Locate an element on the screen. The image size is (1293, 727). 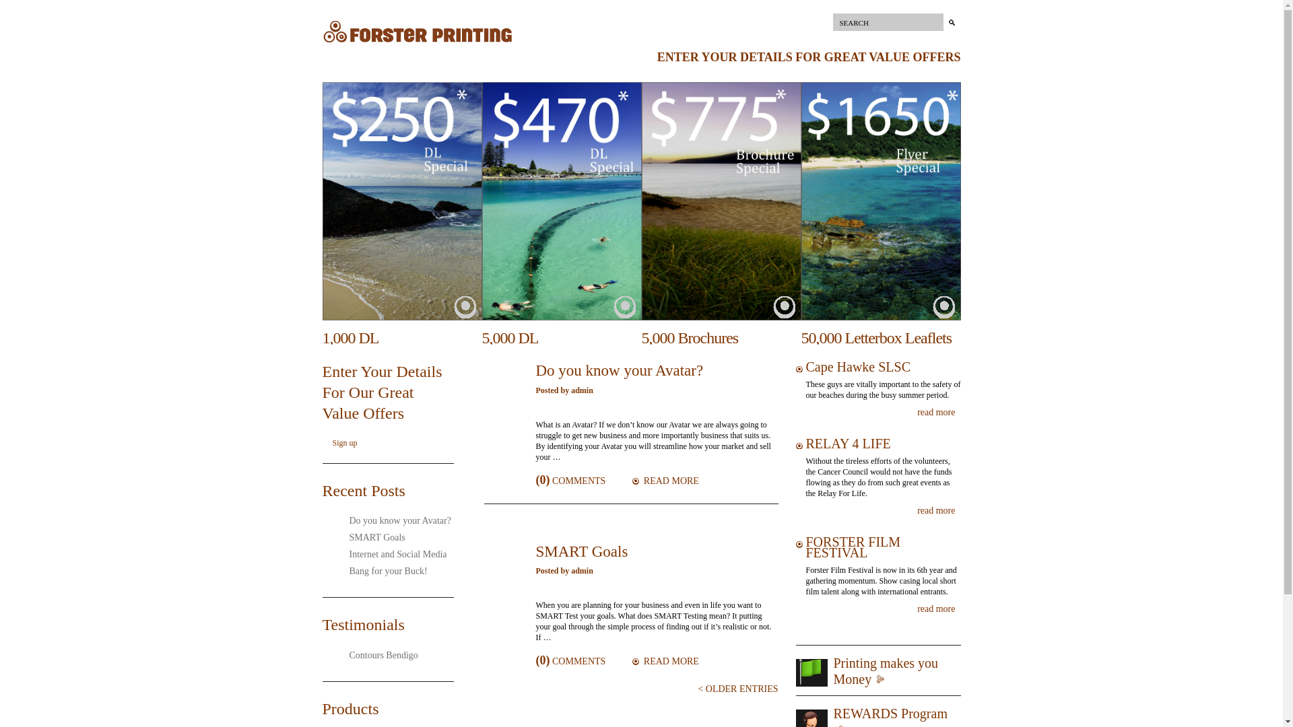
(0) COMMENTS is located at coordinates (571, 481).